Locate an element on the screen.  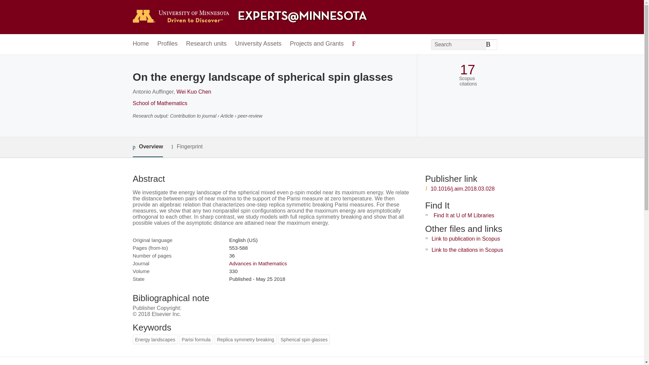
Link to the citations in Scopus is located at coordinates (467, 250).